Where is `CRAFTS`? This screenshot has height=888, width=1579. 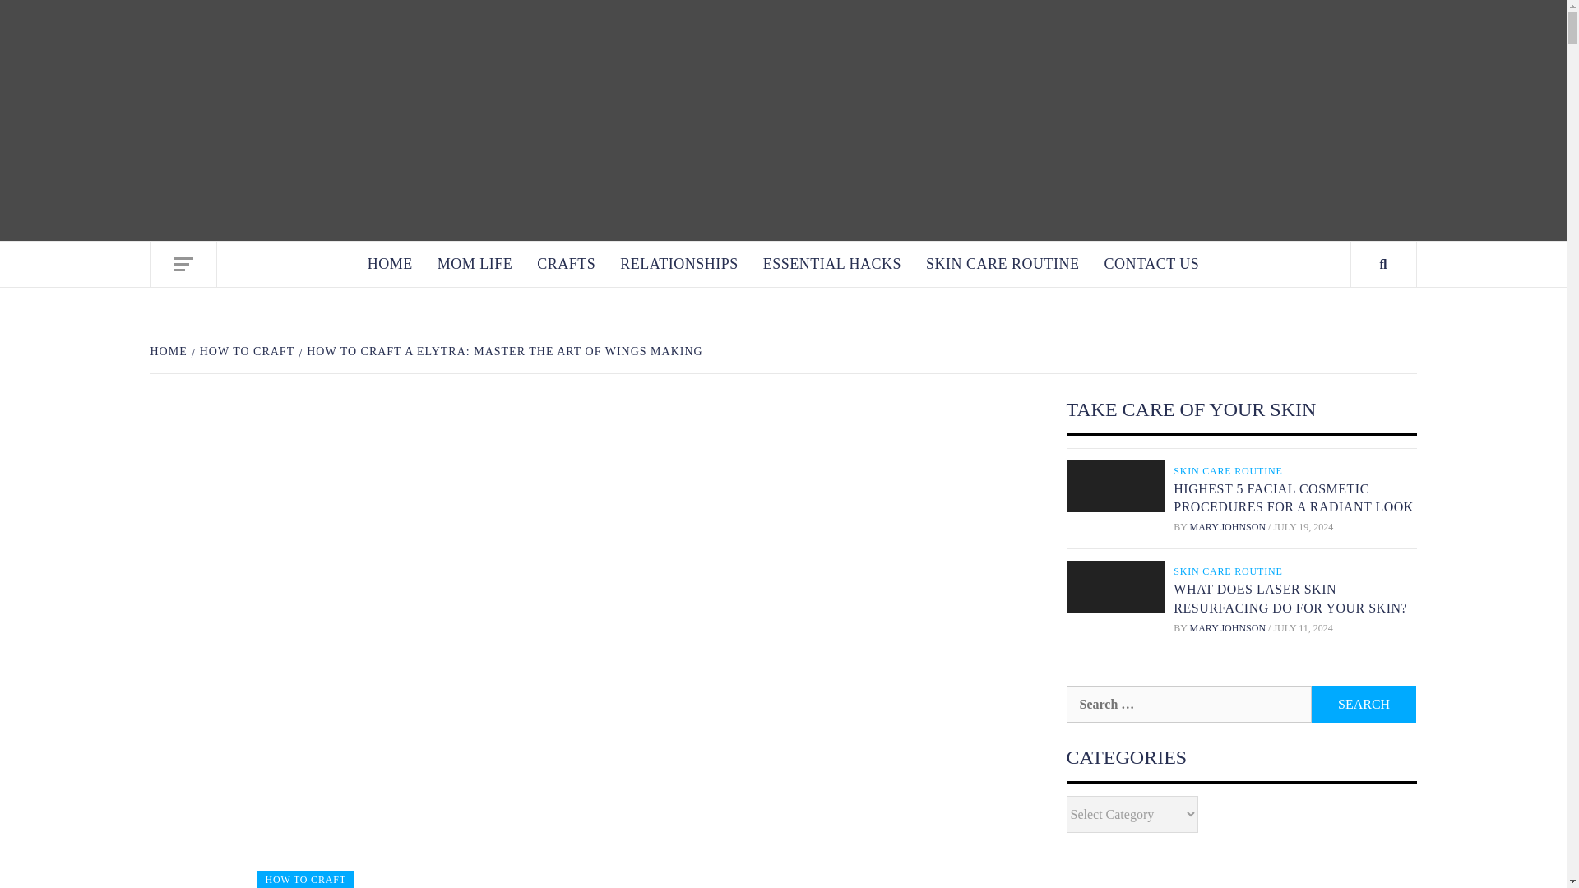 CRAFTS is located at coordinates (566, 263).